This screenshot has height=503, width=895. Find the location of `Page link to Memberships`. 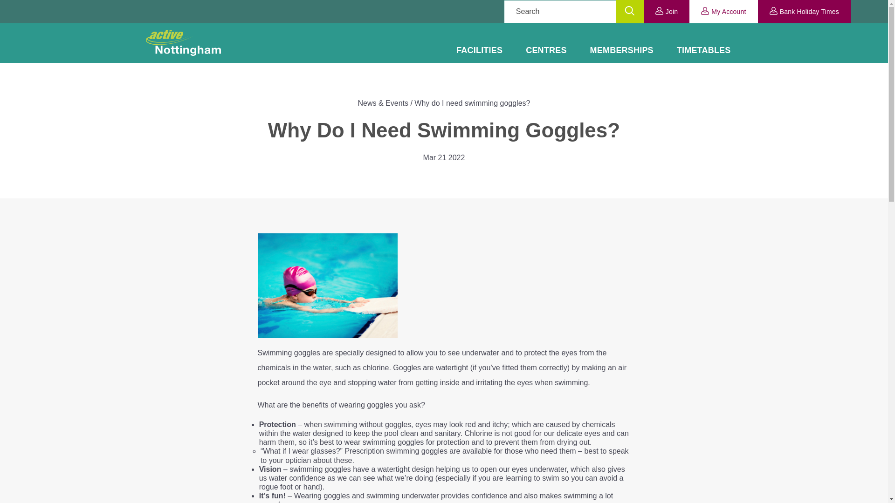

Page link to Memberships is located at coordinates (621, 50).